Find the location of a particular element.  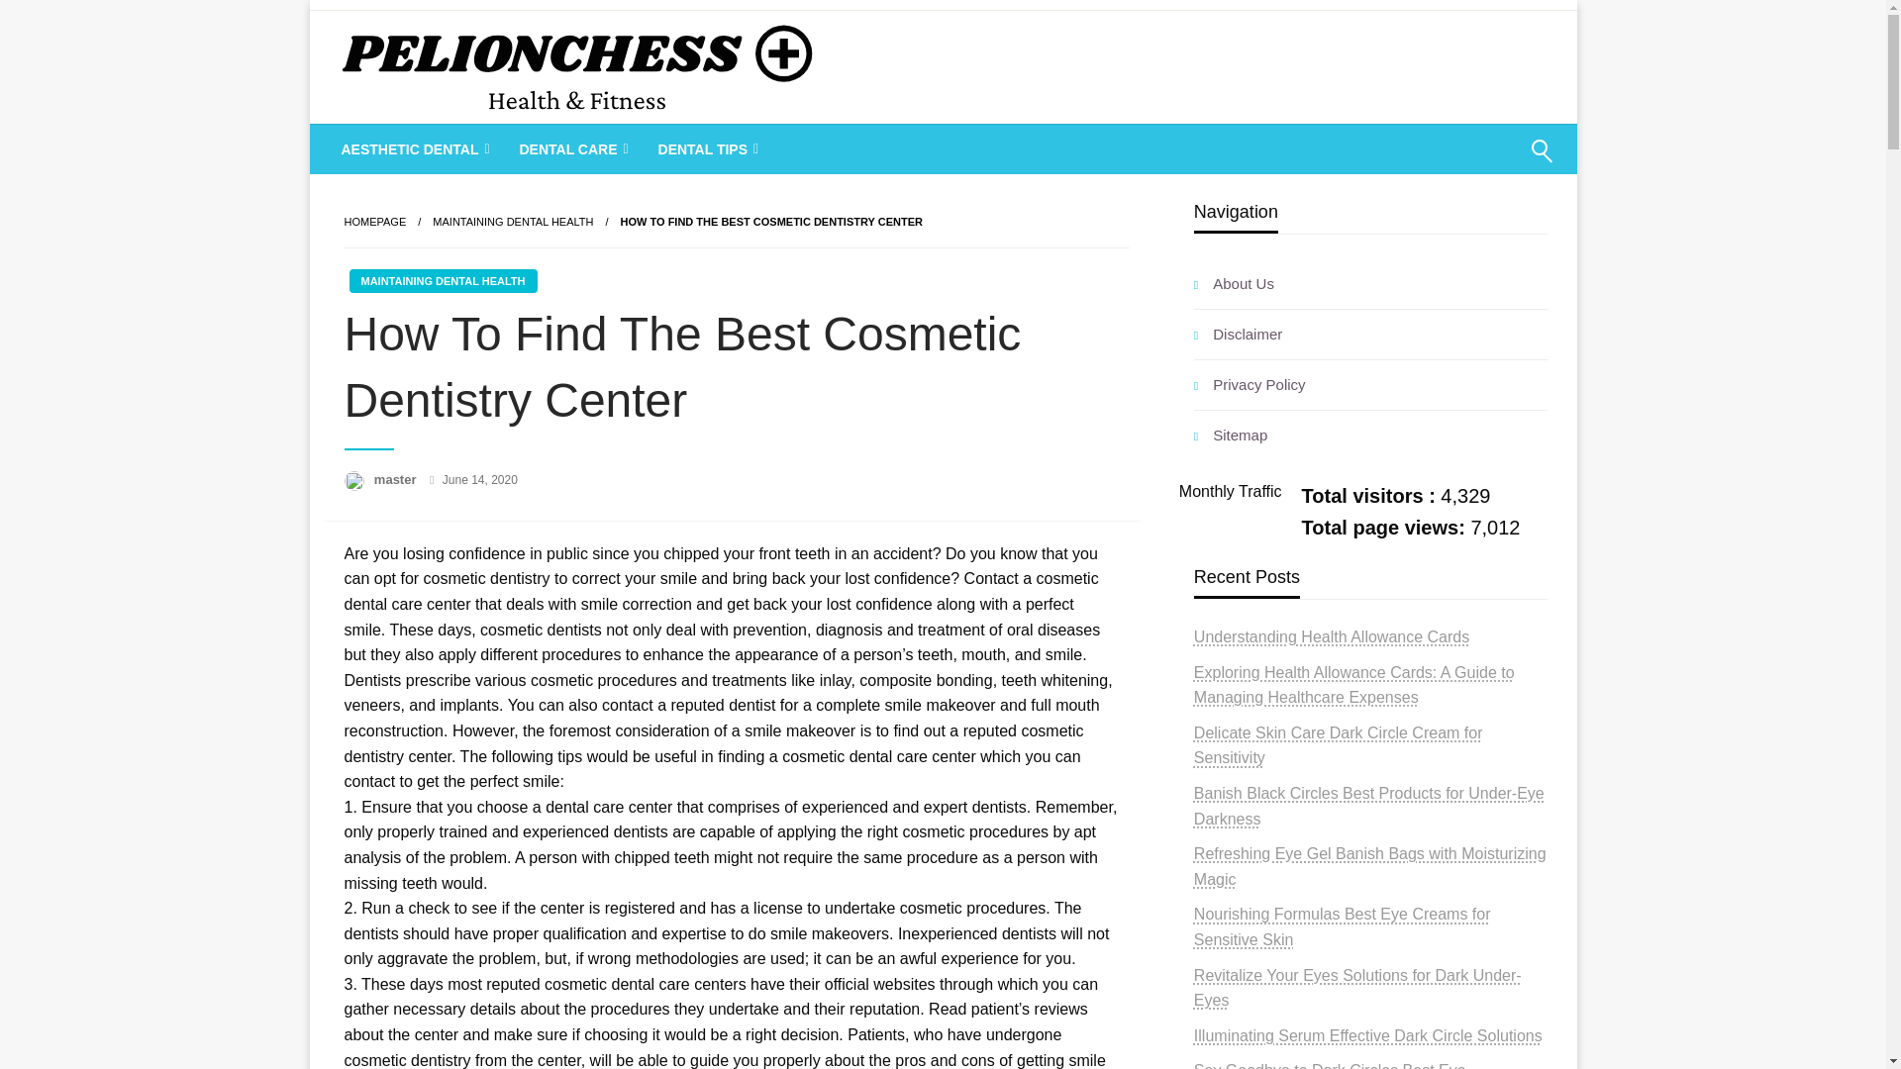

master is located at coordinates (397, 479).